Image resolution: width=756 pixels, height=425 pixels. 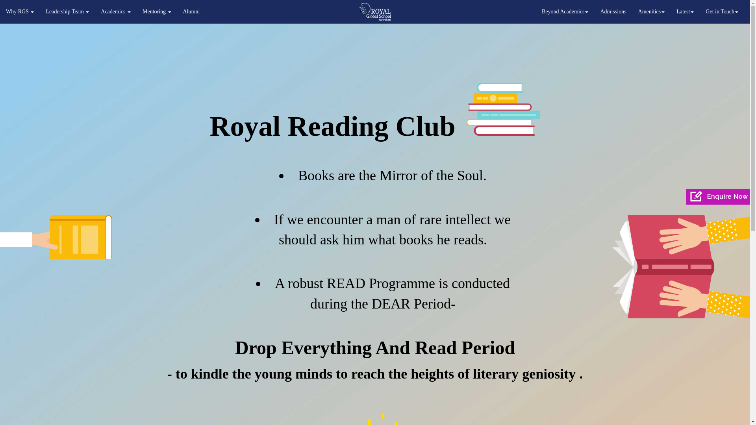 What do you see at coordinates (685, 12) in the screenshot?
I see `Latest` at bounding box center [685, 12].